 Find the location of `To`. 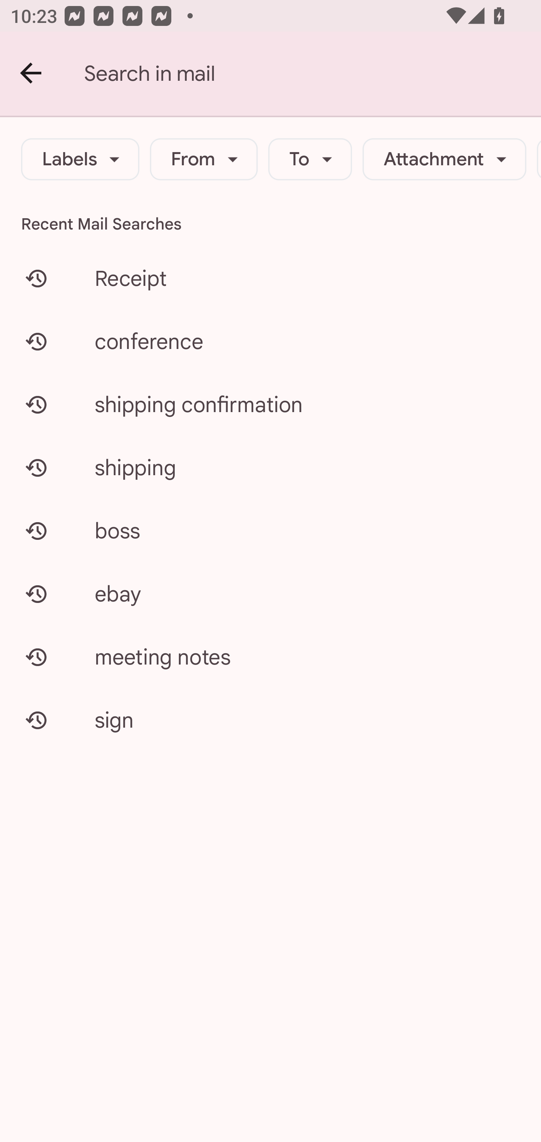

To is located at coordinates (310, 159).